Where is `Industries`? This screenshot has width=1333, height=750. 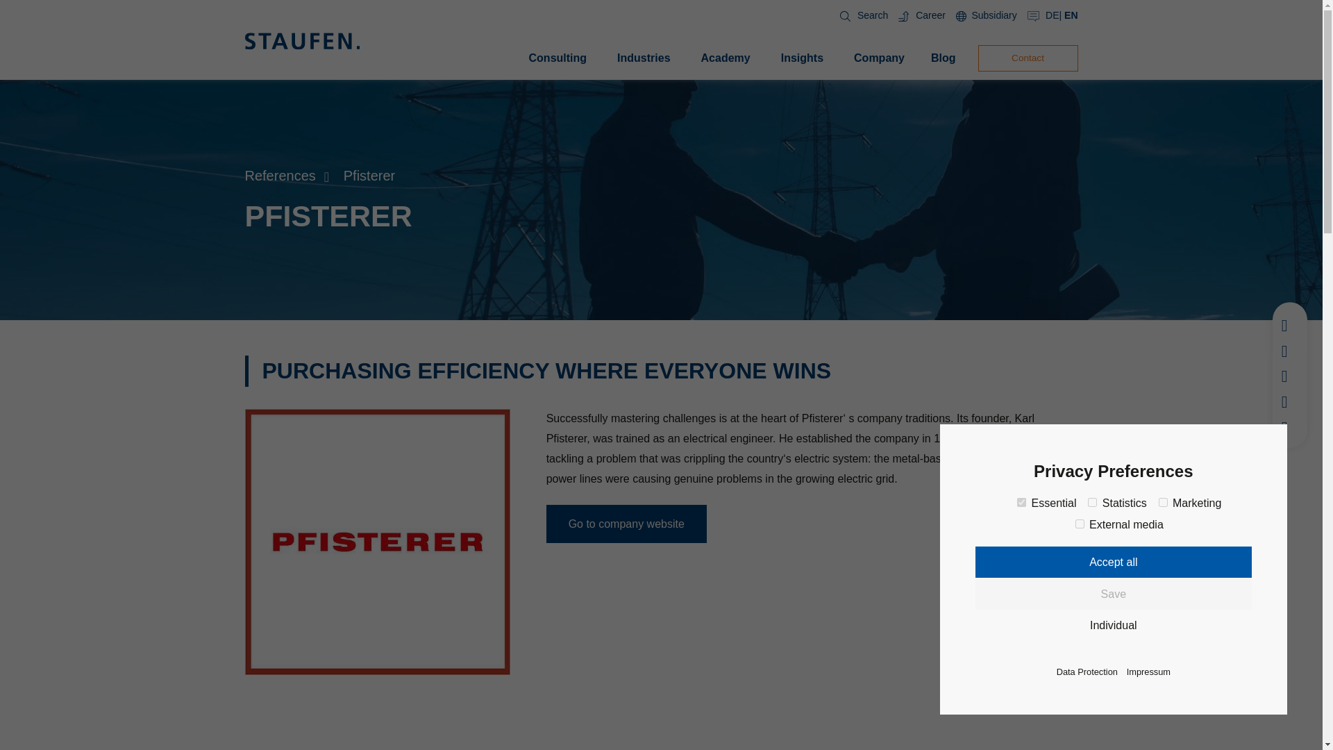 Industries is located at coordinates (644, 58).